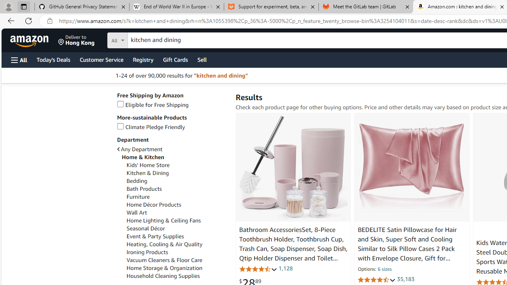 Image resolution: width=507 pixels, height=285 pixels. What do you see at coordinates (147, 252) in the screenshot?
I see `Ironing Products` at bounding box center [147, 252].